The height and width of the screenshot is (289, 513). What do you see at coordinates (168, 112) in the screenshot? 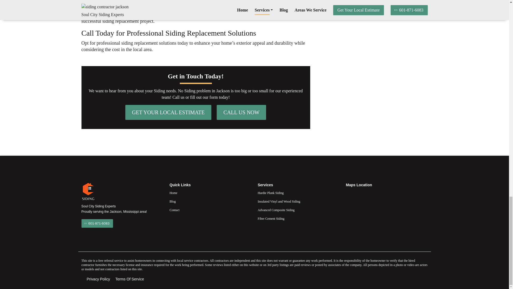
I see `GET YOUR LOCAL ESTIMATE` at bounding box center [168, 112].